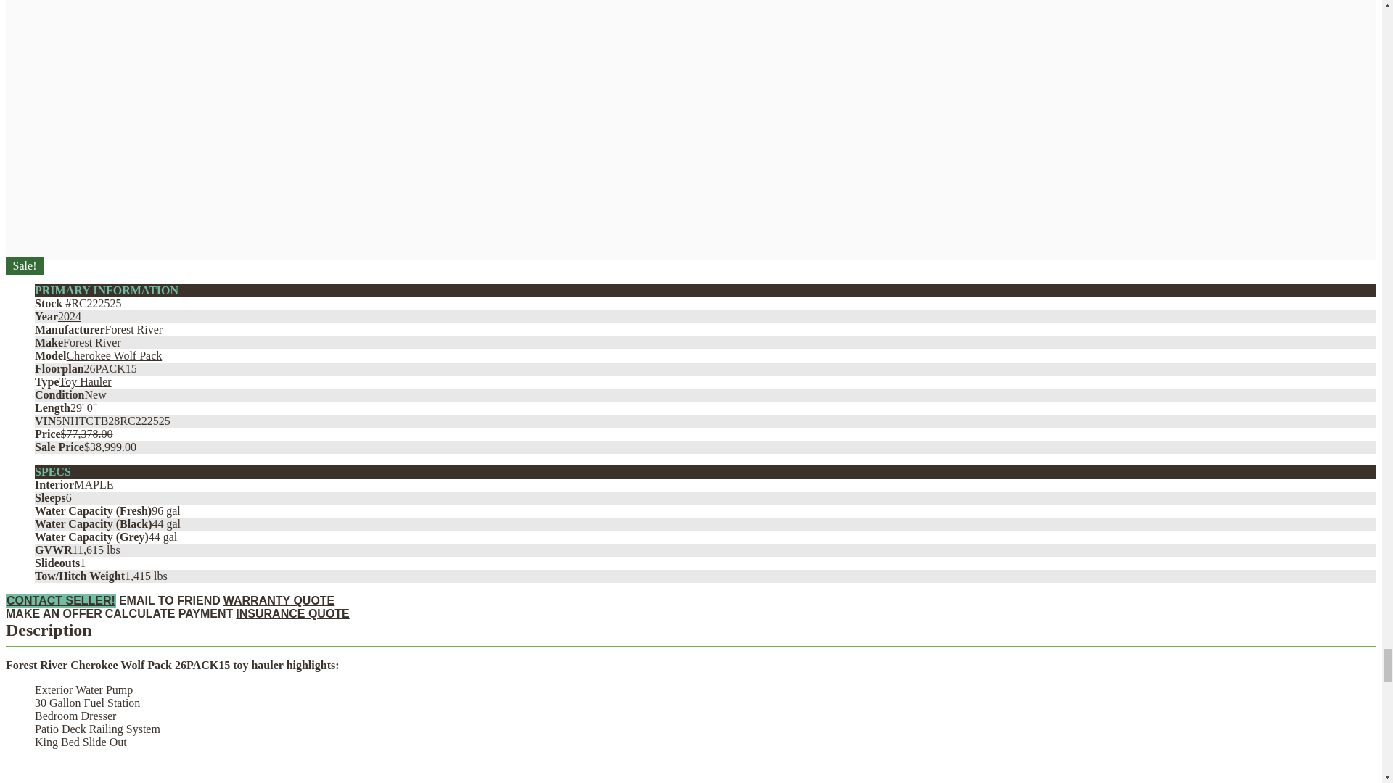 This screenshot has width=1393, height=783. I want to click on RV Extended Warranty Quote, so click(279, 600).